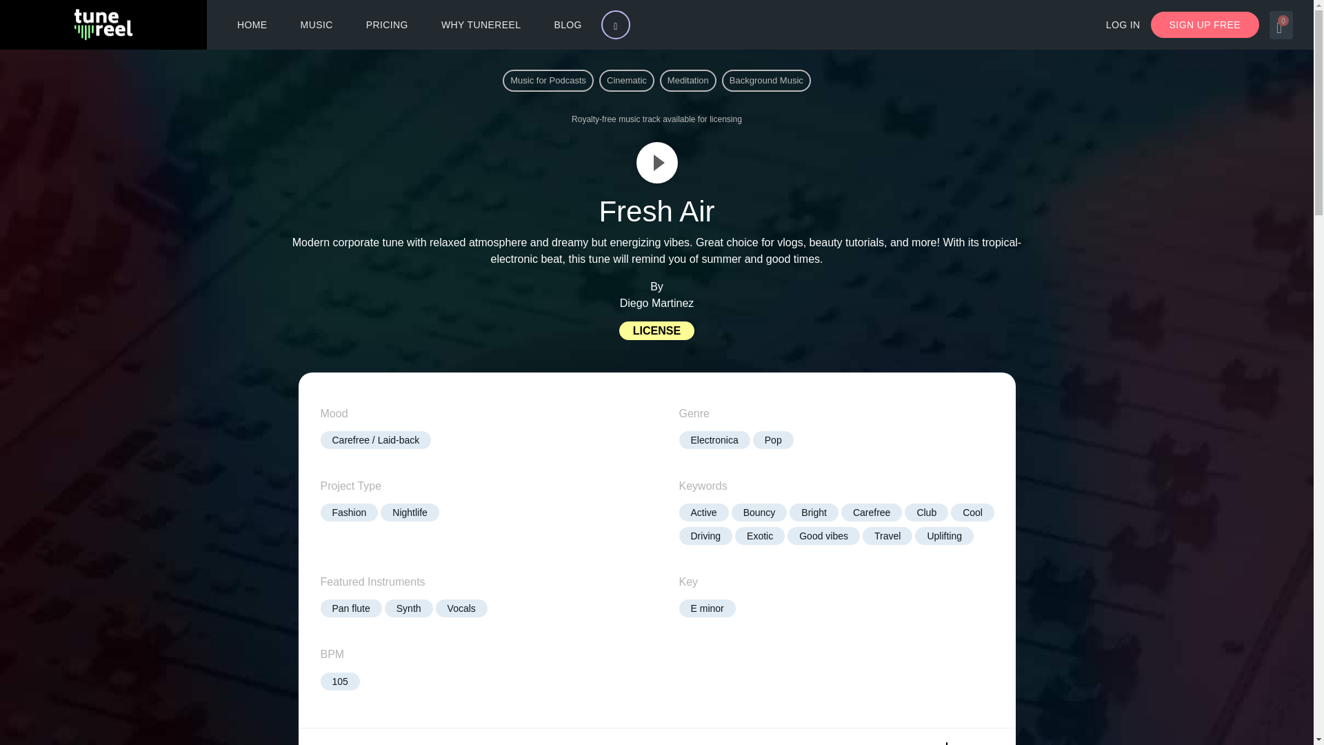  What do you see at coordinates (946, 744) in the screenshot?
I see `Download Watermarked mp3` at bounding box center [946, 744].